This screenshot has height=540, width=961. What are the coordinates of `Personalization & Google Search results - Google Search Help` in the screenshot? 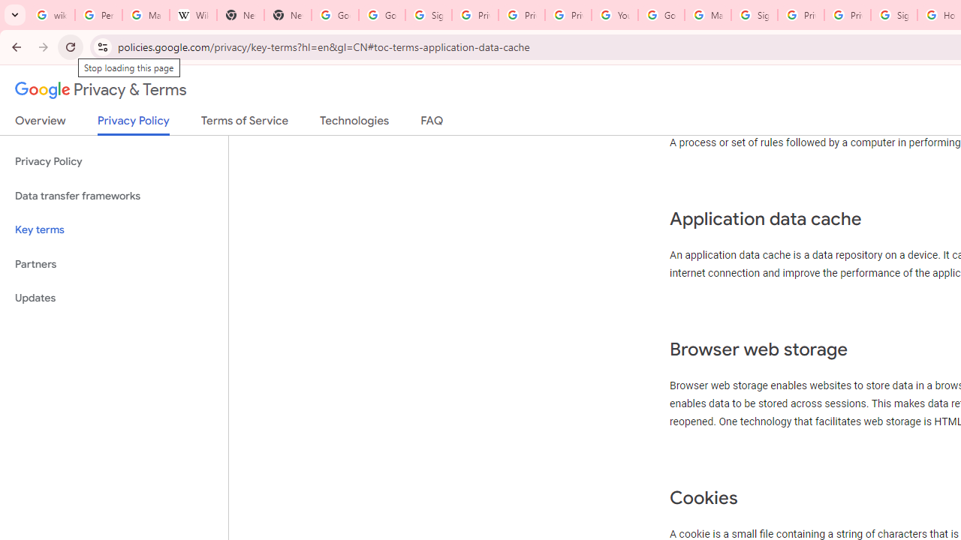 It's located at (98, 15).